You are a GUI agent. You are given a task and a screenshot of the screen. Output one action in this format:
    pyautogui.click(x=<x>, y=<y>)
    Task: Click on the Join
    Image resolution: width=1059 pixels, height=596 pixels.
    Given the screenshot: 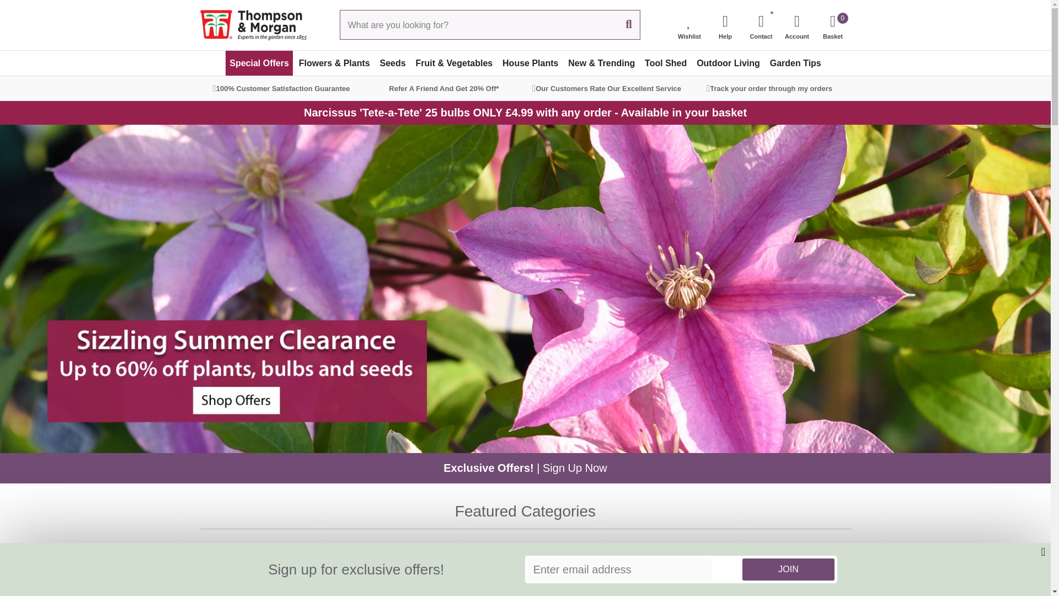 What is the action you would take?
    pyautogui.click(x=725, y=24)
    